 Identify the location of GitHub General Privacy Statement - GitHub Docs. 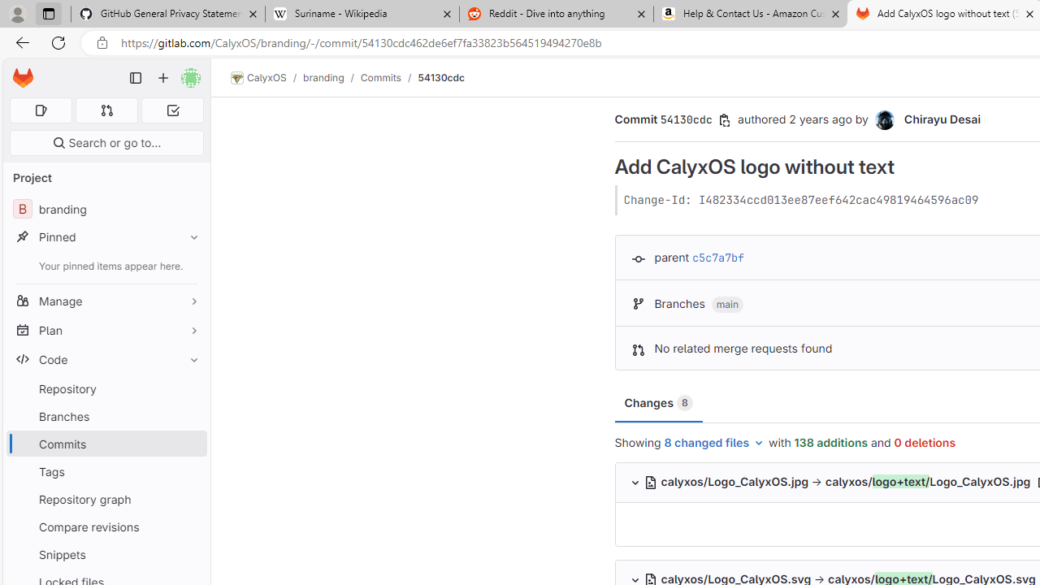
(168, 15).